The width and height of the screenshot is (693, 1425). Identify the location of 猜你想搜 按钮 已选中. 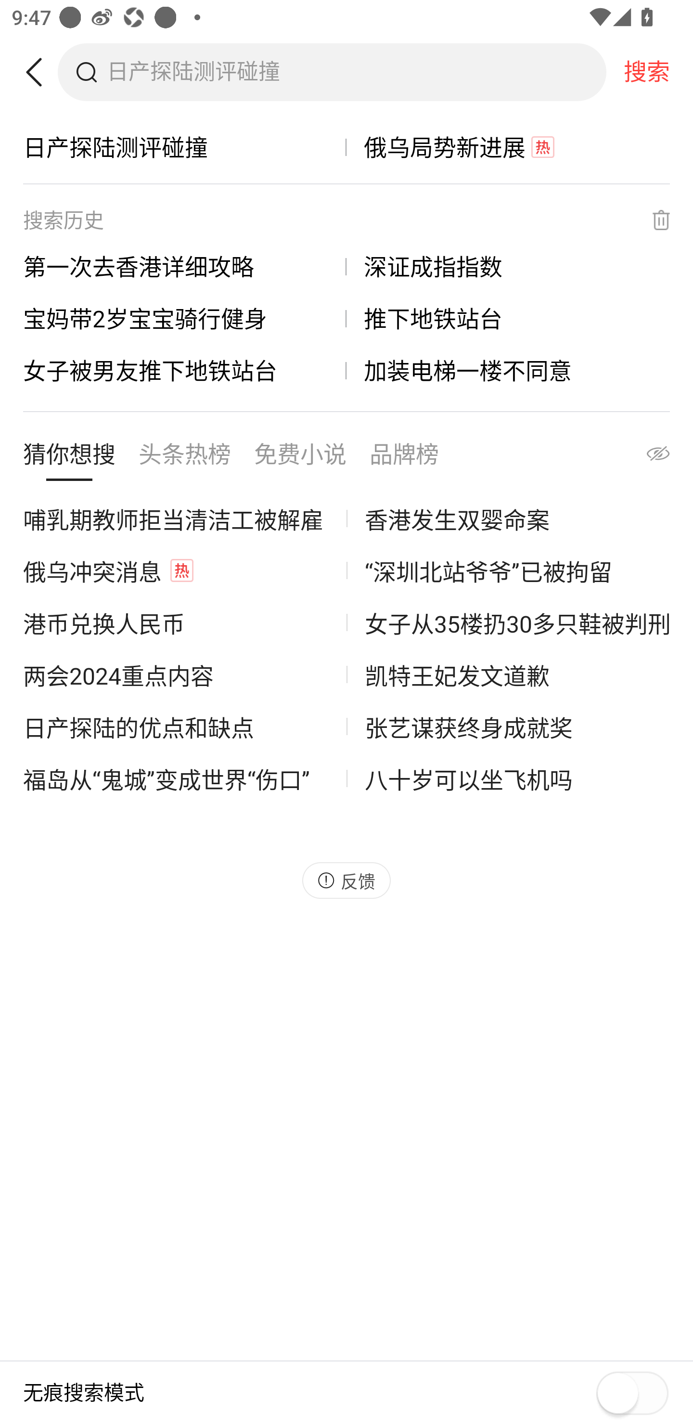
(69, 458).